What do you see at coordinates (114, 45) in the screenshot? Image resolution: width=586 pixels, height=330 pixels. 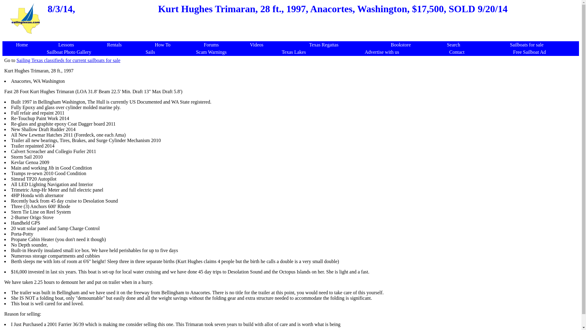 I see `Rentals` at bounding box center [114, 45].